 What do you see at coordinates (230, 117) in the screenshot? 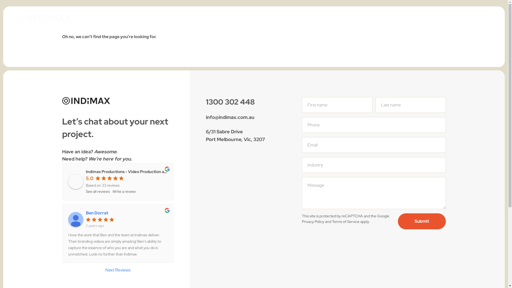
I see `info@indimax.com.au` at bounding box center [230, 117].